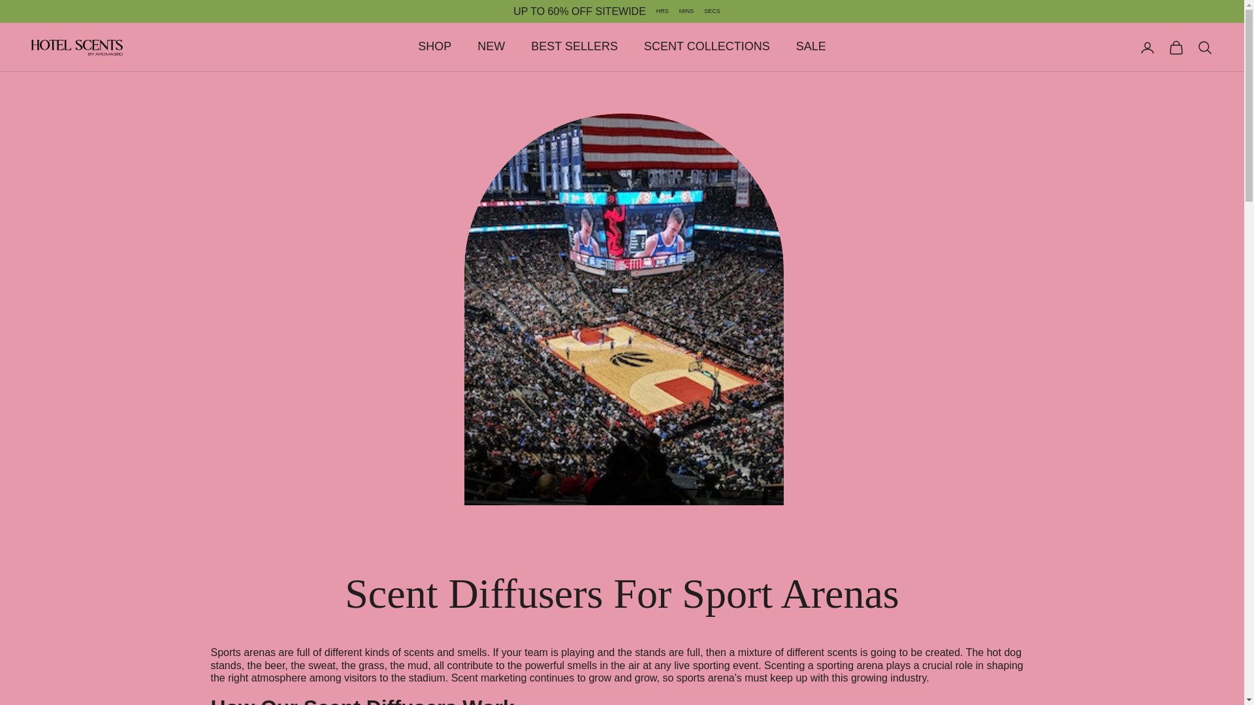 The image size is (1254, 705). Describe the element at coordinates (1147, 47) in the screenshot. I see `Open account page` at that location.